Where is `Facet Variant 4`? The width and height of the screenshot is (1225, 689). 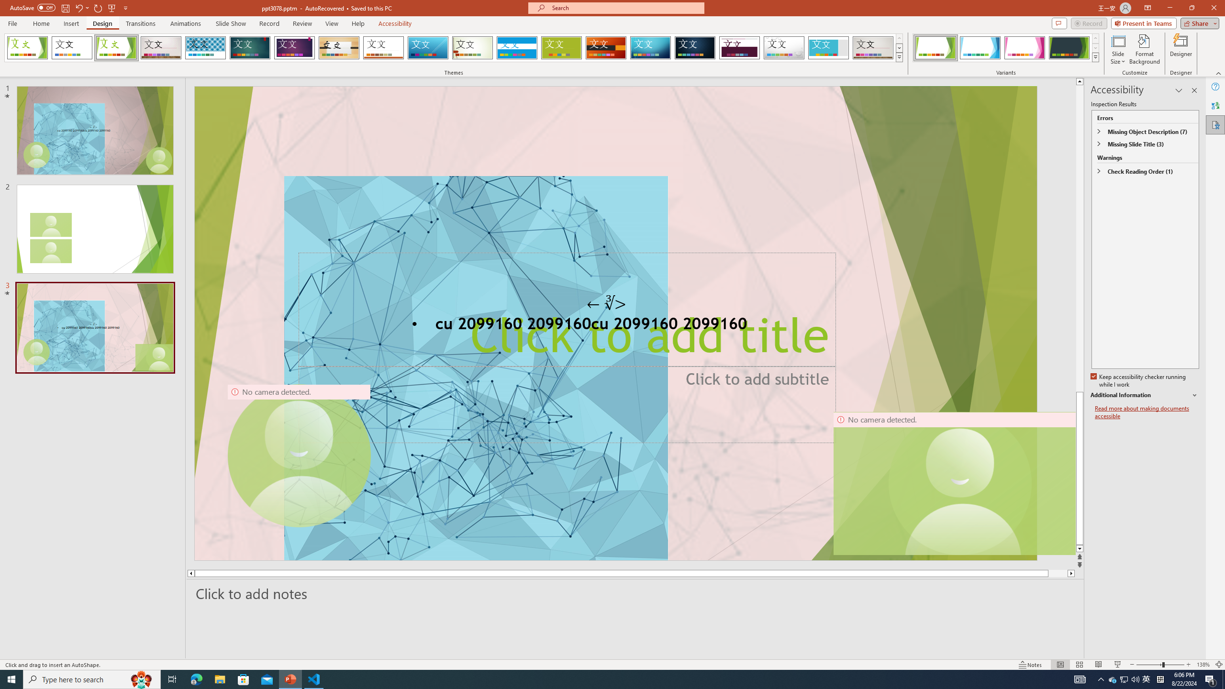 Facet Variant 4 is located at coordinates (1069, 48).